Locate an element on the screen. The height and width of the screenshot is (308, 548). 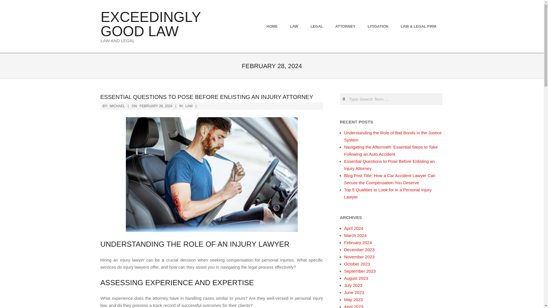
Posts by Michael is located at coordinates (117, 106).